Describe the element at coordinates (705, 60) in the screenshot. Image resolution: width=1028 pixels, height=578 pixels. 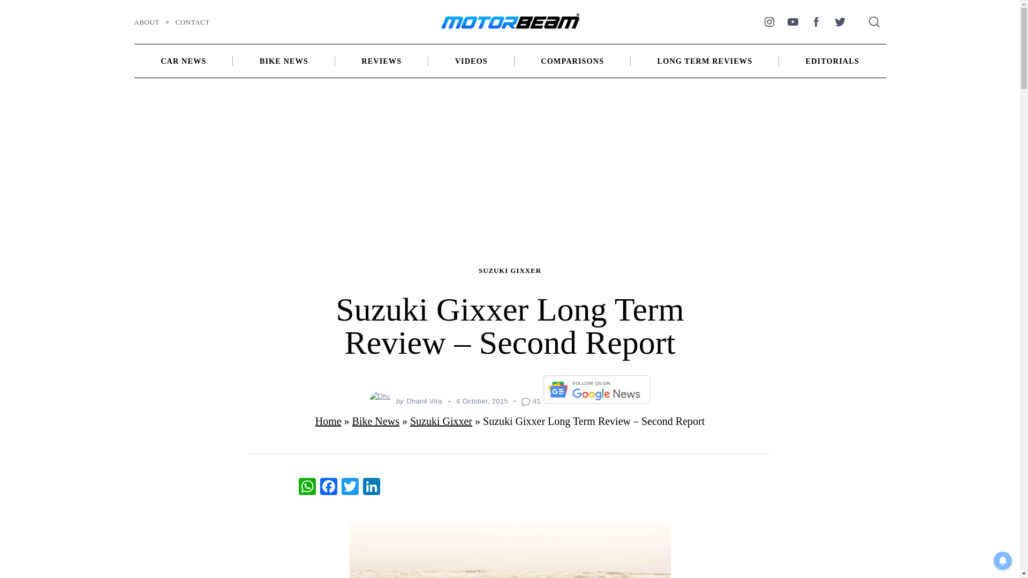
I see `LONG TERM REVIEWS` at that location.